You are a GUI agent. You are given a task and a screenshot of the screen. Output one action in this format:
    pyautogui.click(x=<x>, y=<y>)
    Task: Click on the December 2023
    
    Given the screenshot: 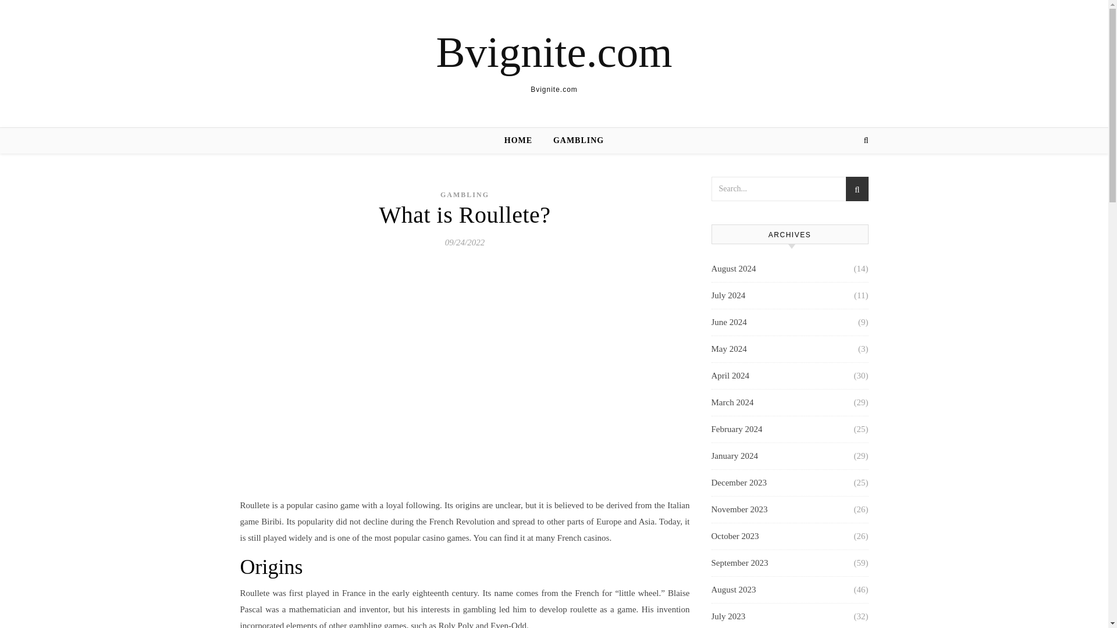 What is the action you would take?
    pyautogui.click(x=738, y=483)
    